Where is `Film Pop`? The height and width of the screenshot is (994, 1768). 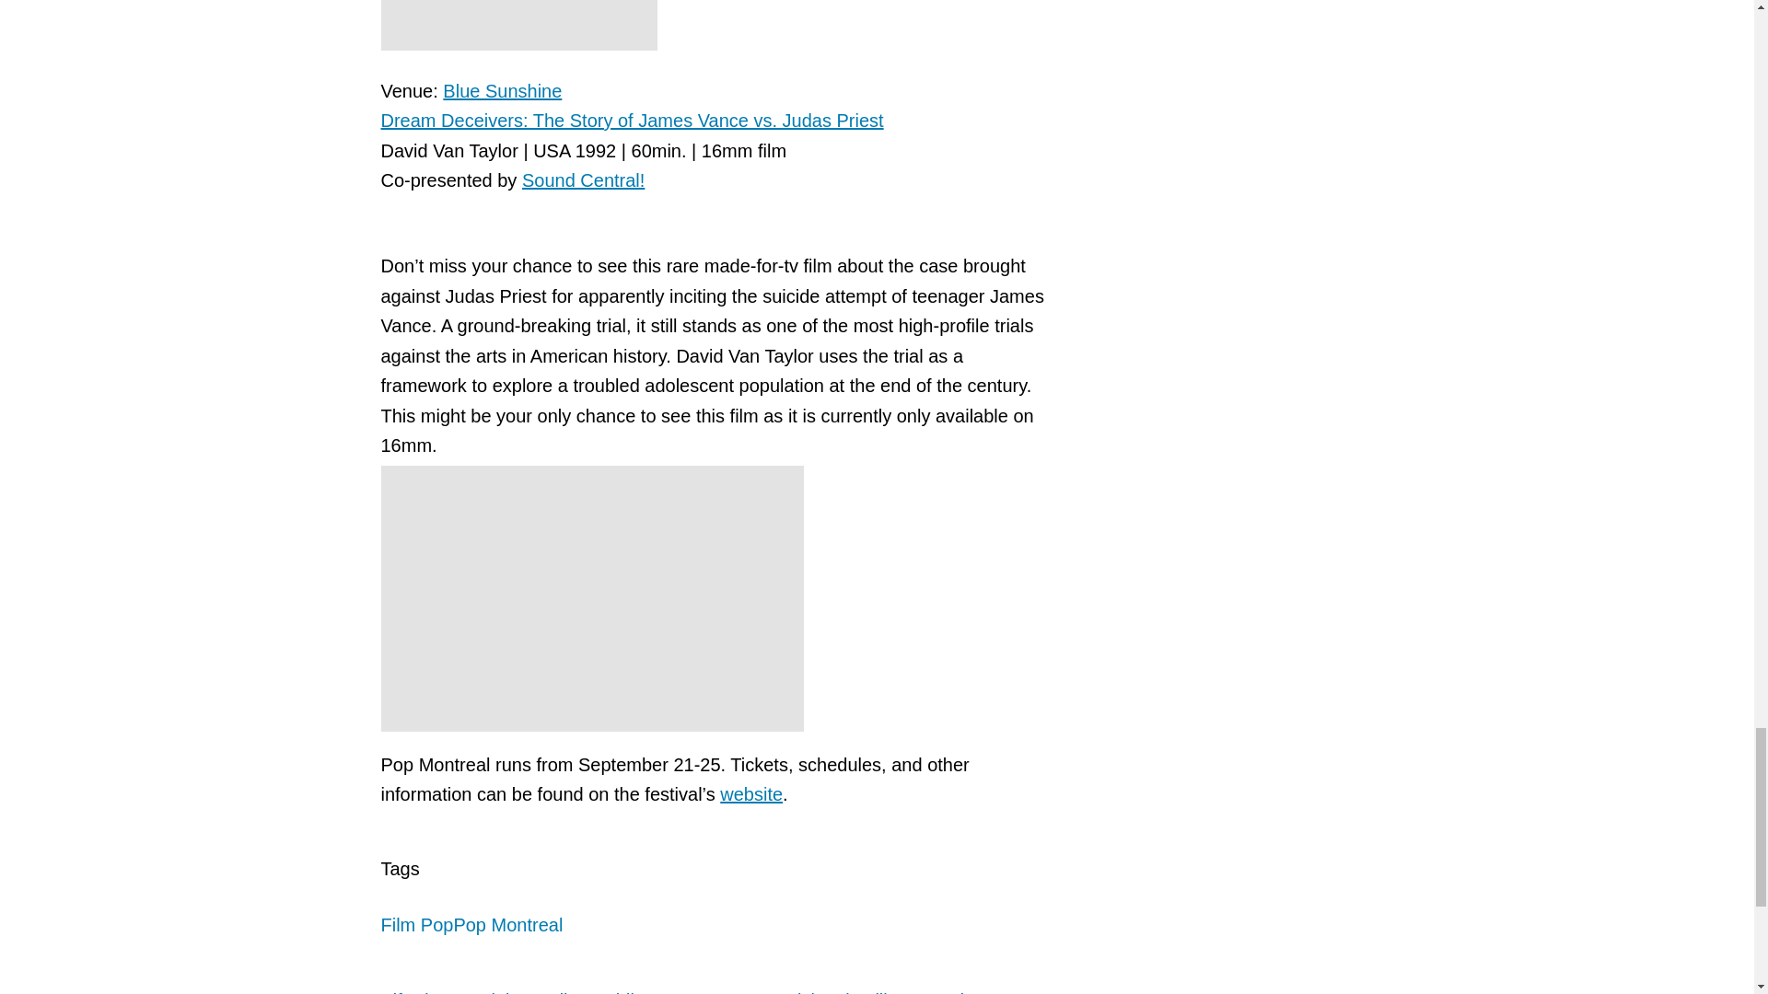
Film Pop is located at coordinates (418, 924).